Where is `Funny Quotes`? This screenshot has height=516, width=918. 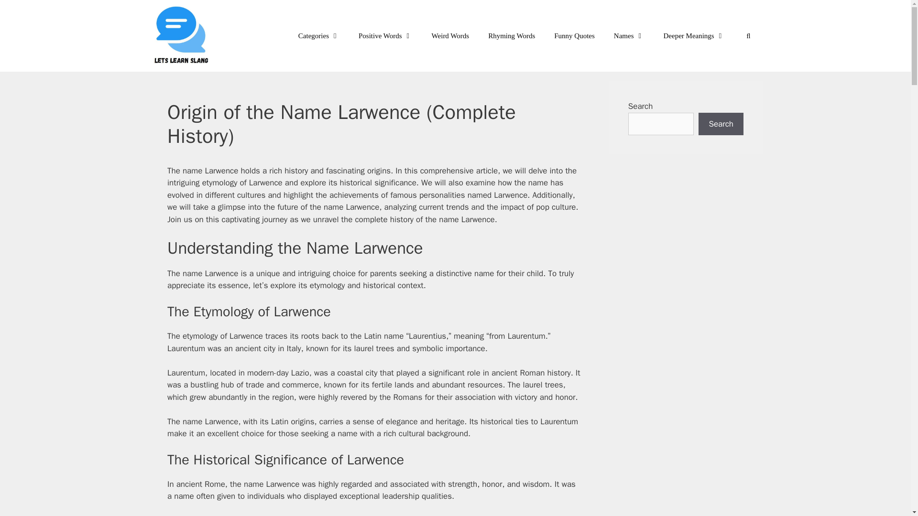
Funny Quotes is located at coordinates (574, 35).